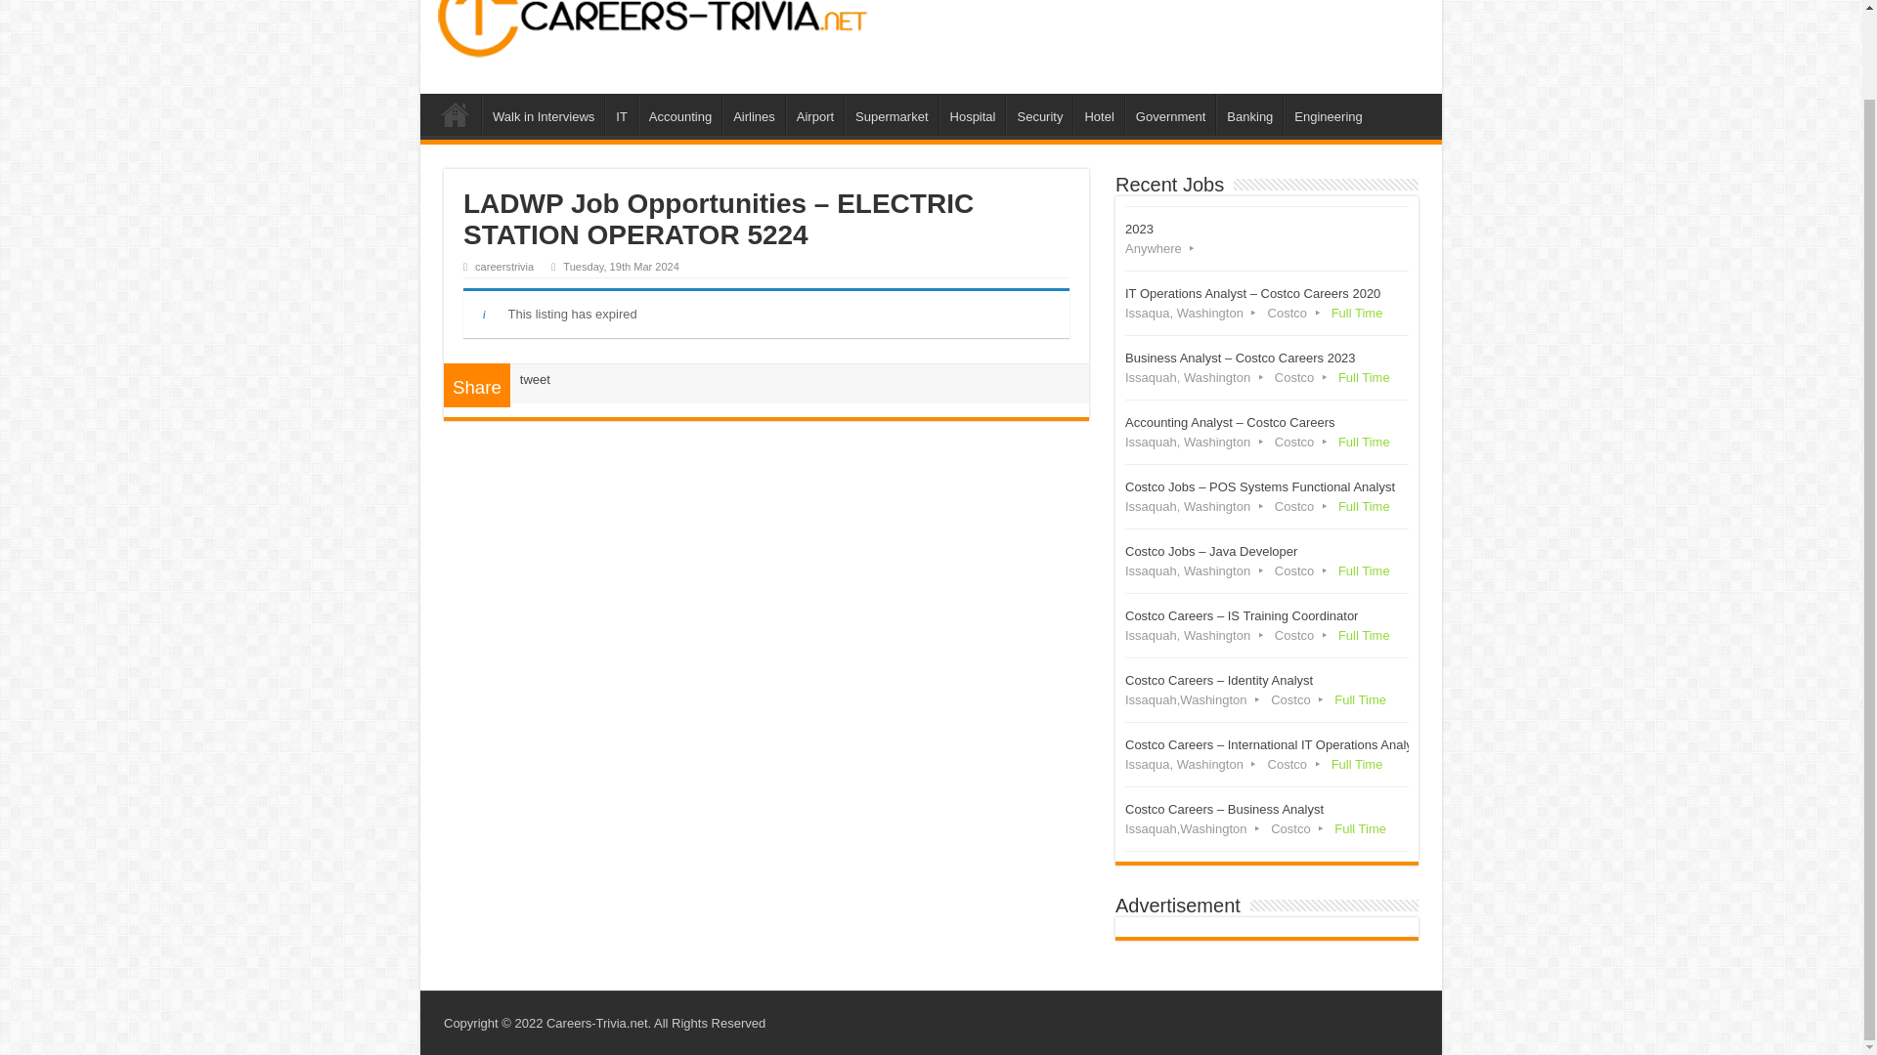 The height and width of the screenshot is (1055, 1877). I want to click on Walk in Interviews, so click(544, 114).